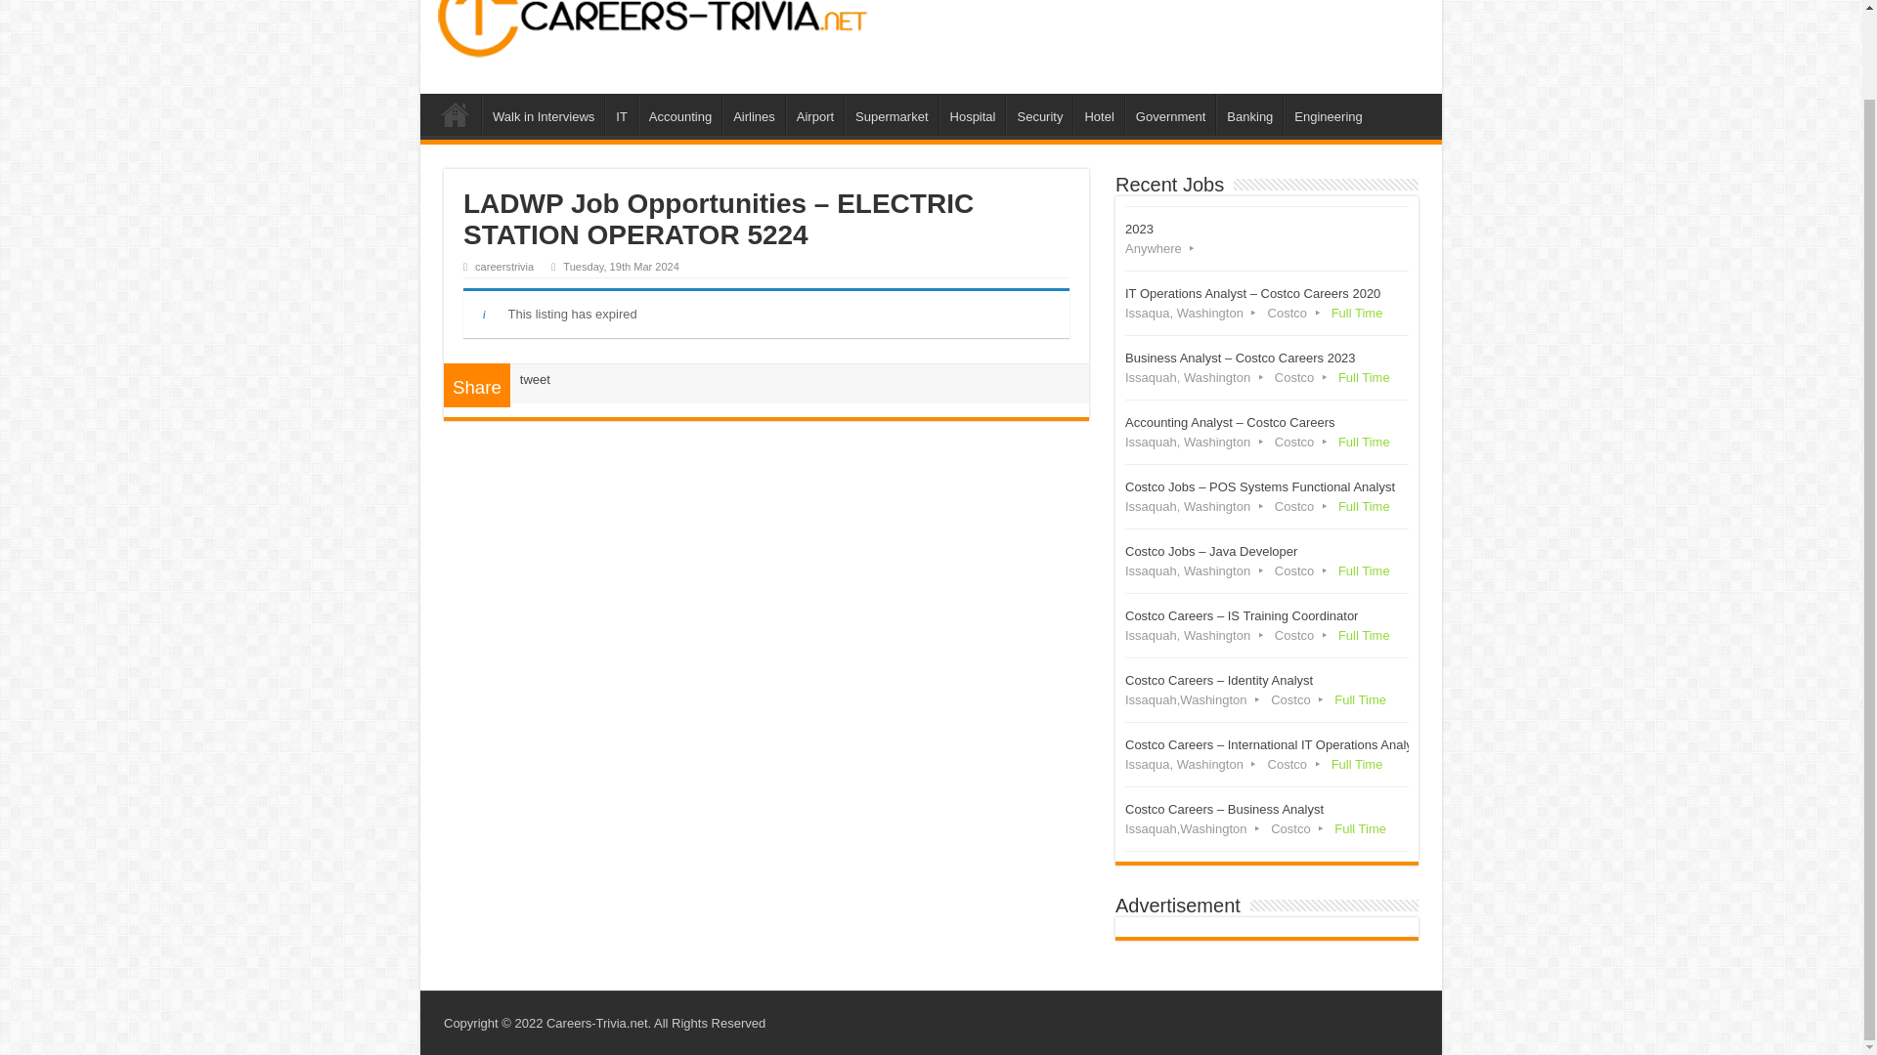 The height and width of the screenshot is (1055, 1877). I want to click on Walk in Interviews, so click(544, 114).